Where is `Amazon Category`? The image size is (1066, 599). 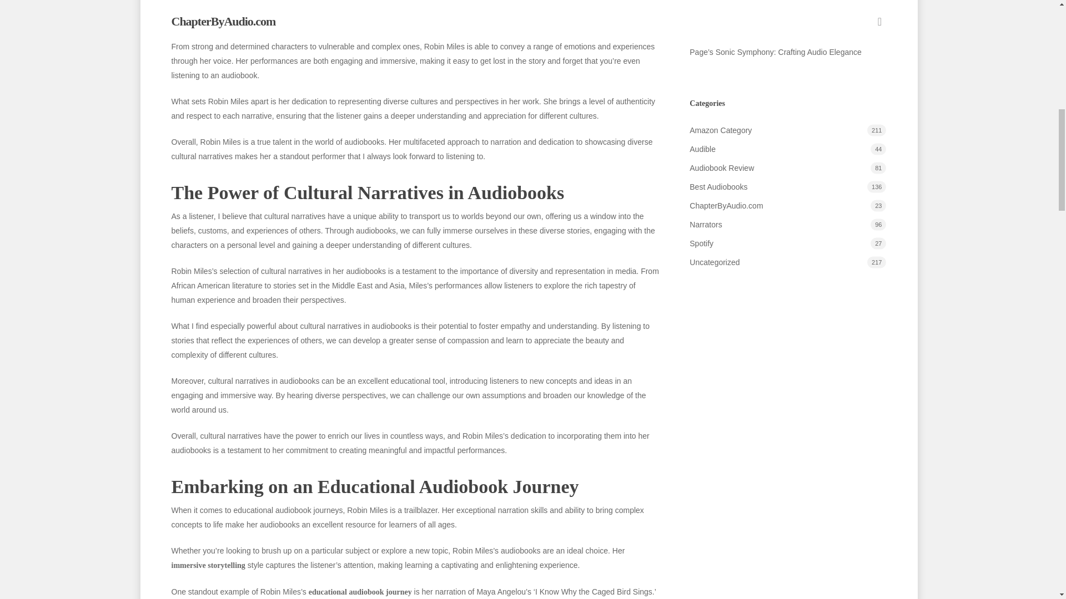
Amazon Category is located at coordinates (787, 130).